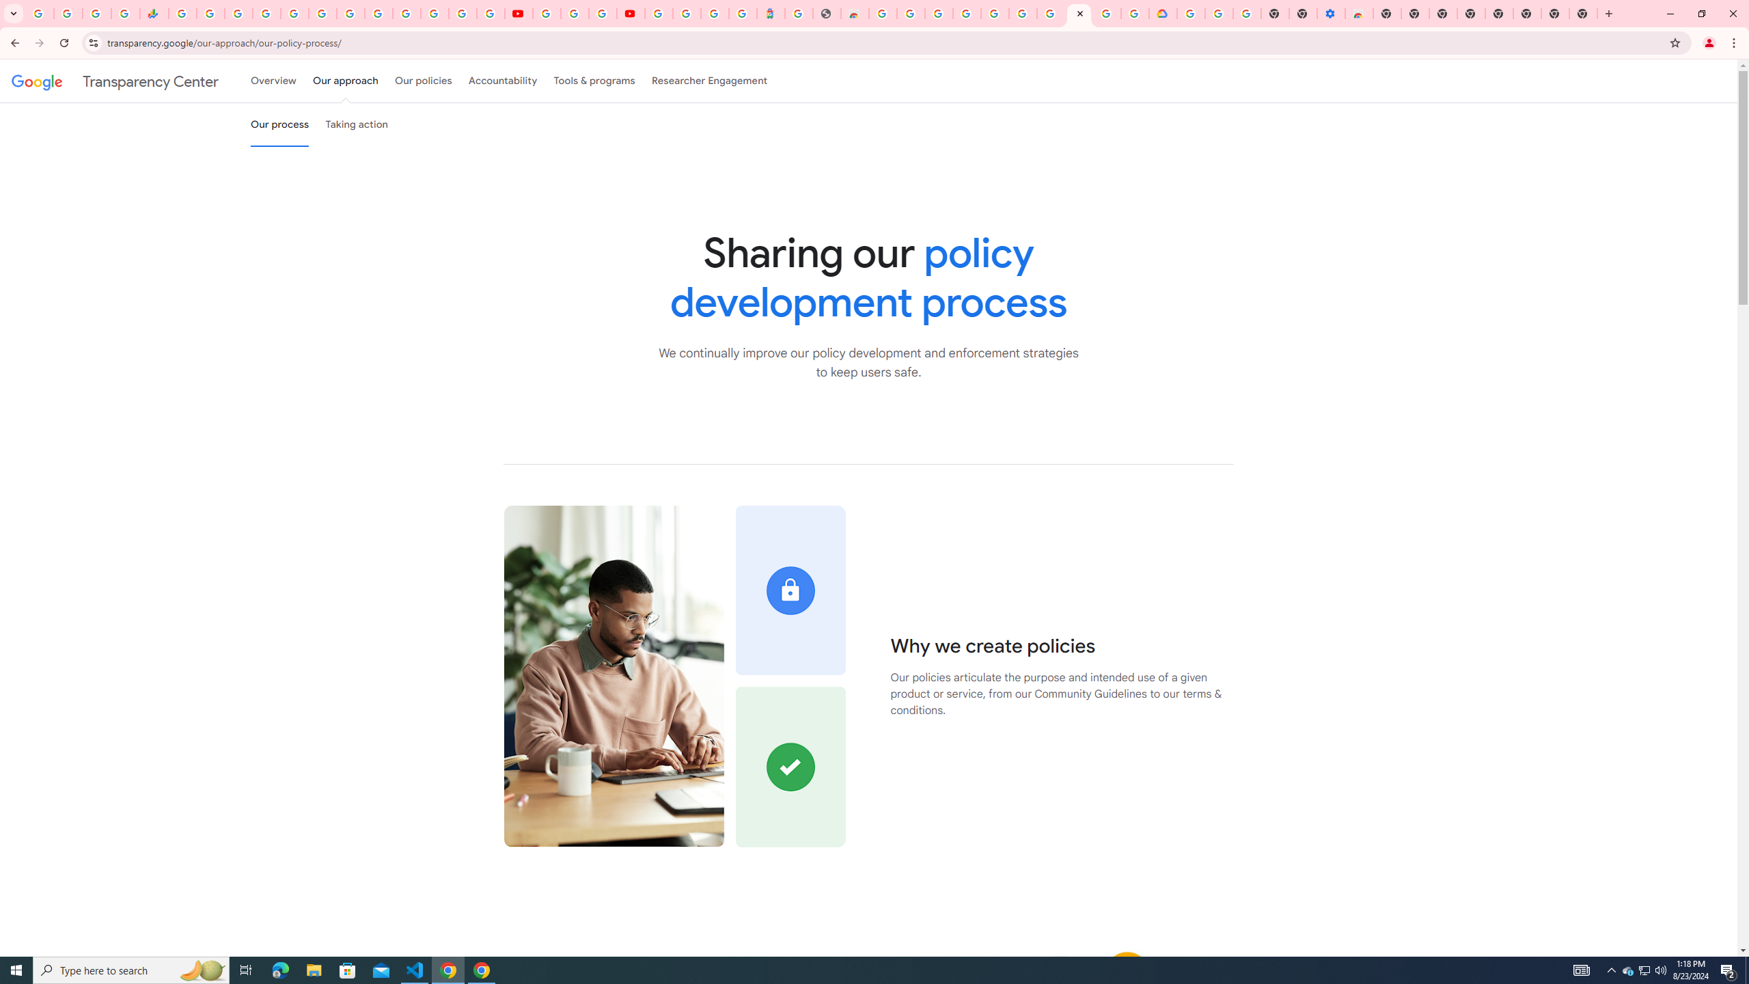  I want to click on Google Account Help, so click(1049, 14).